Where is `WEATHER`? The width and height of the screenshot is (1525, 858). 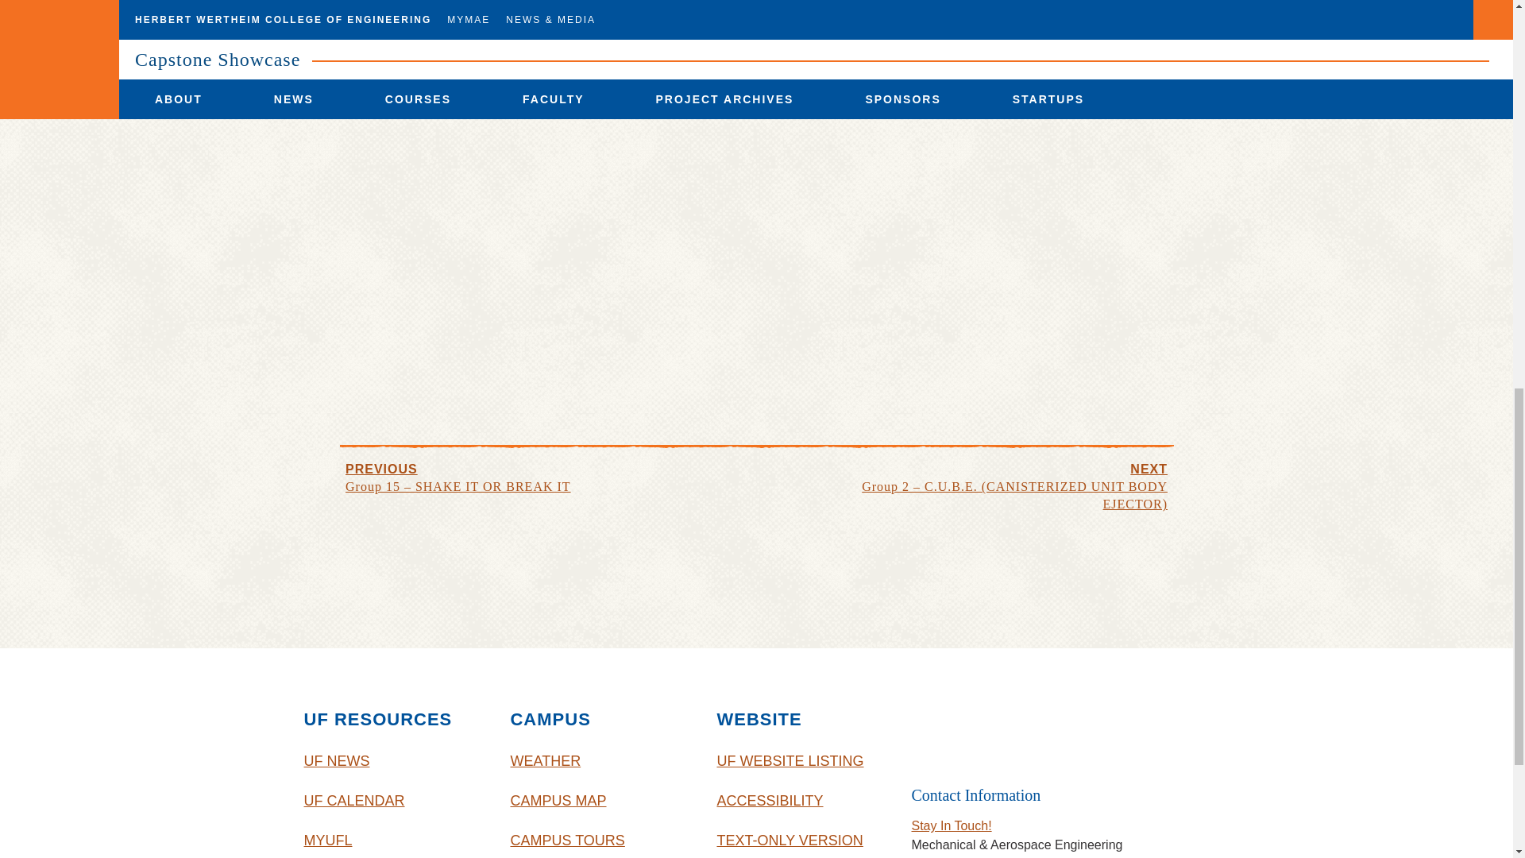 WEATHER is located at coordinates (600, 761).